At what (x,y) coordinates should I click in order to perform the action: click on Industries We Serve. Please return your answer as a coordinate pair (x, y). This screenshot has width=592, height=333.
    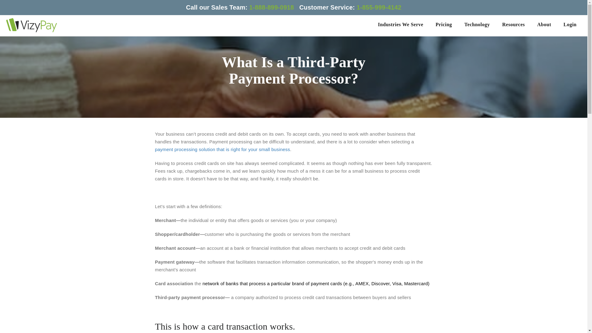
    Looking at the image, I should click on (401, 25).